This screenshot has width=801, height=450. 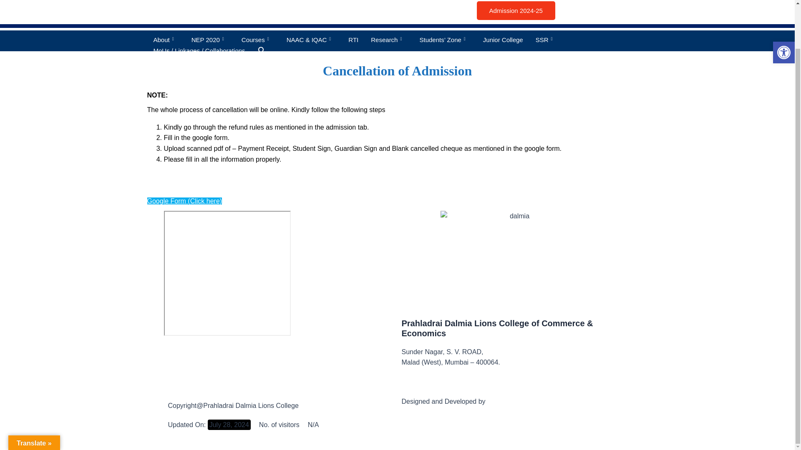 What do you see at coordinates (783, 5) in the screenshot?
I see `Accessibility Tools` at bounding box center [783, 5].